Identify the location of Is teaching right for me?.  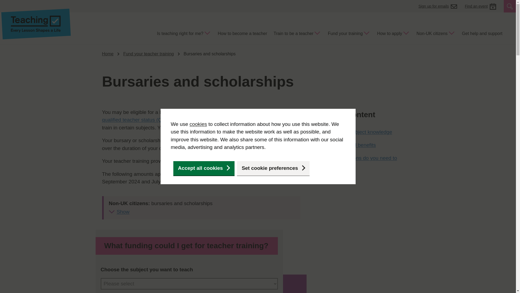
(184, 34).